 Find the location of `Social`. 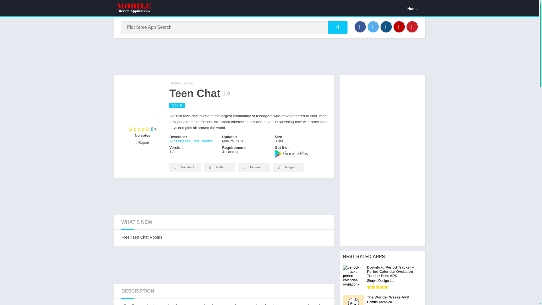

Social is located at coordinates (177, 105).